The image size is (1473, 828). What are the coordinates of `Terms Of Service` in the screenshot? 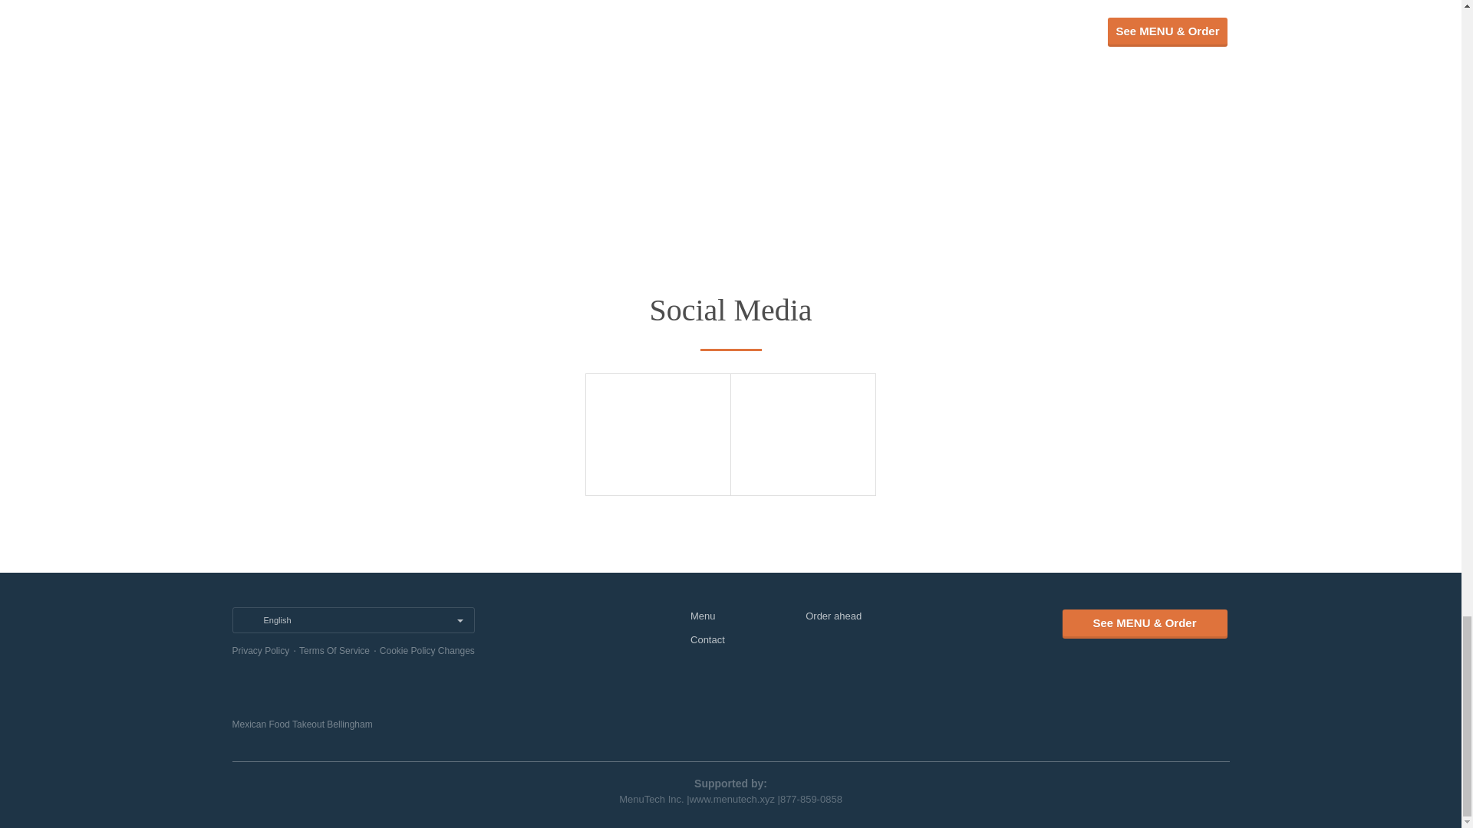 It's located at (334, 651).